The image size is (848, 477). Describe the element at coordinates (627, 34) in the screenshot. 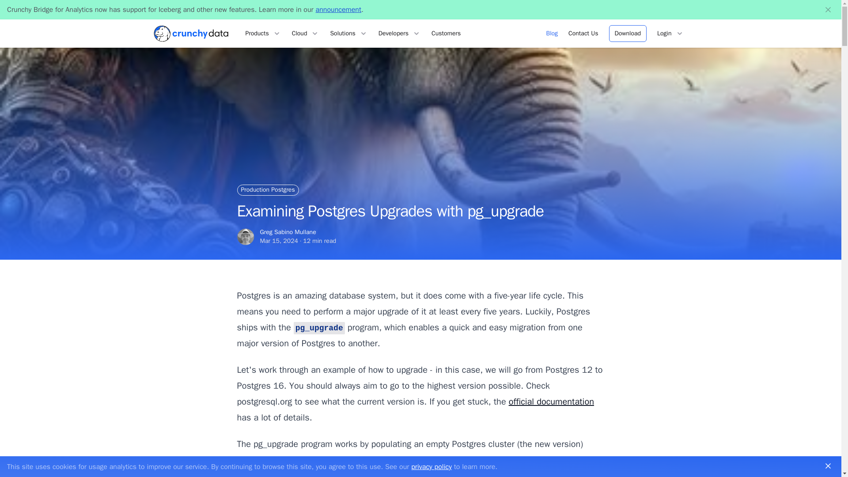

I see `Download` at that location.